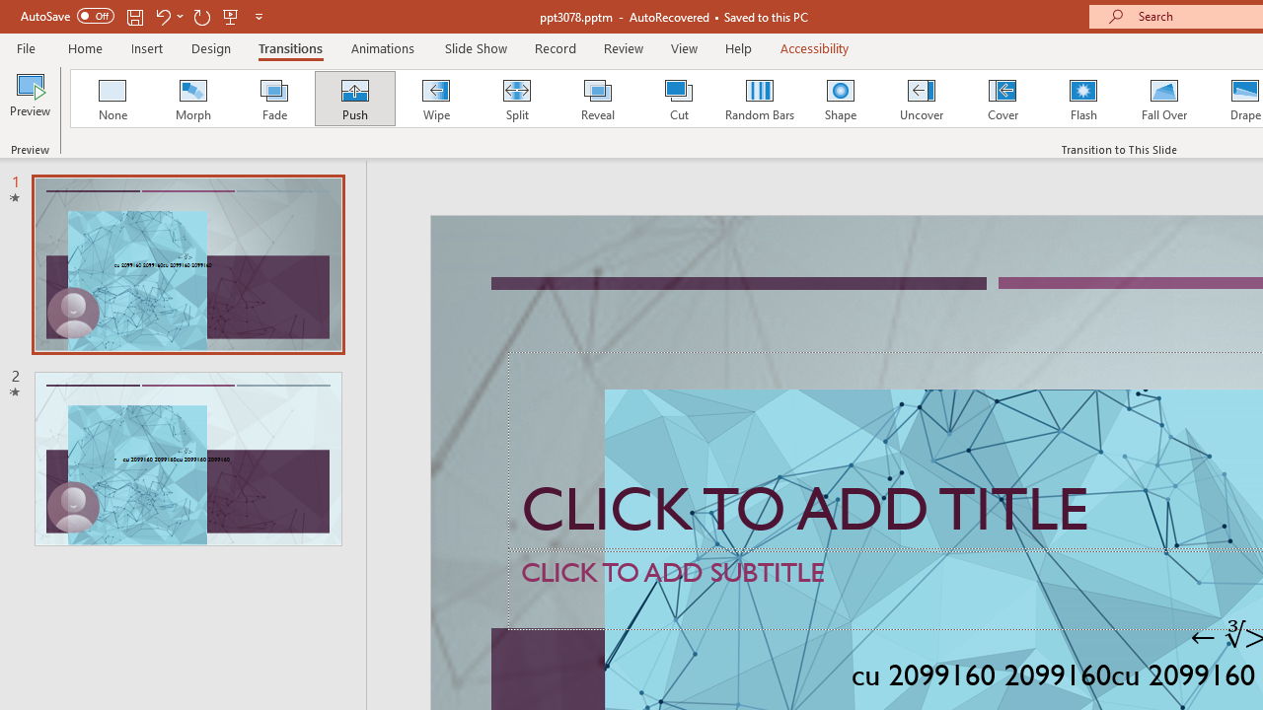 The width and height of the screenshot is (1263, 710). What do you see at coordinates (354, 99) in the screenshot?
I see `Push` at bounding box center [354, 99].